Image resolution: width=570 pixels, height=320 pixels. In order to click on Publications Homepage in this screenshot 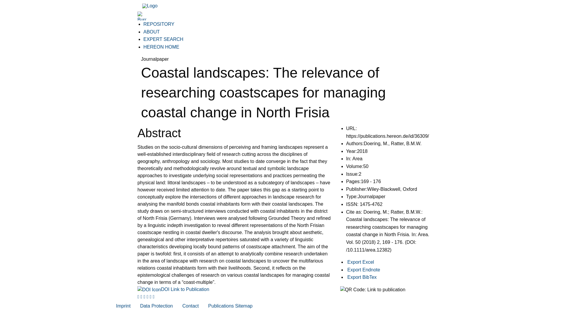, I will do `click(150, 6)`.